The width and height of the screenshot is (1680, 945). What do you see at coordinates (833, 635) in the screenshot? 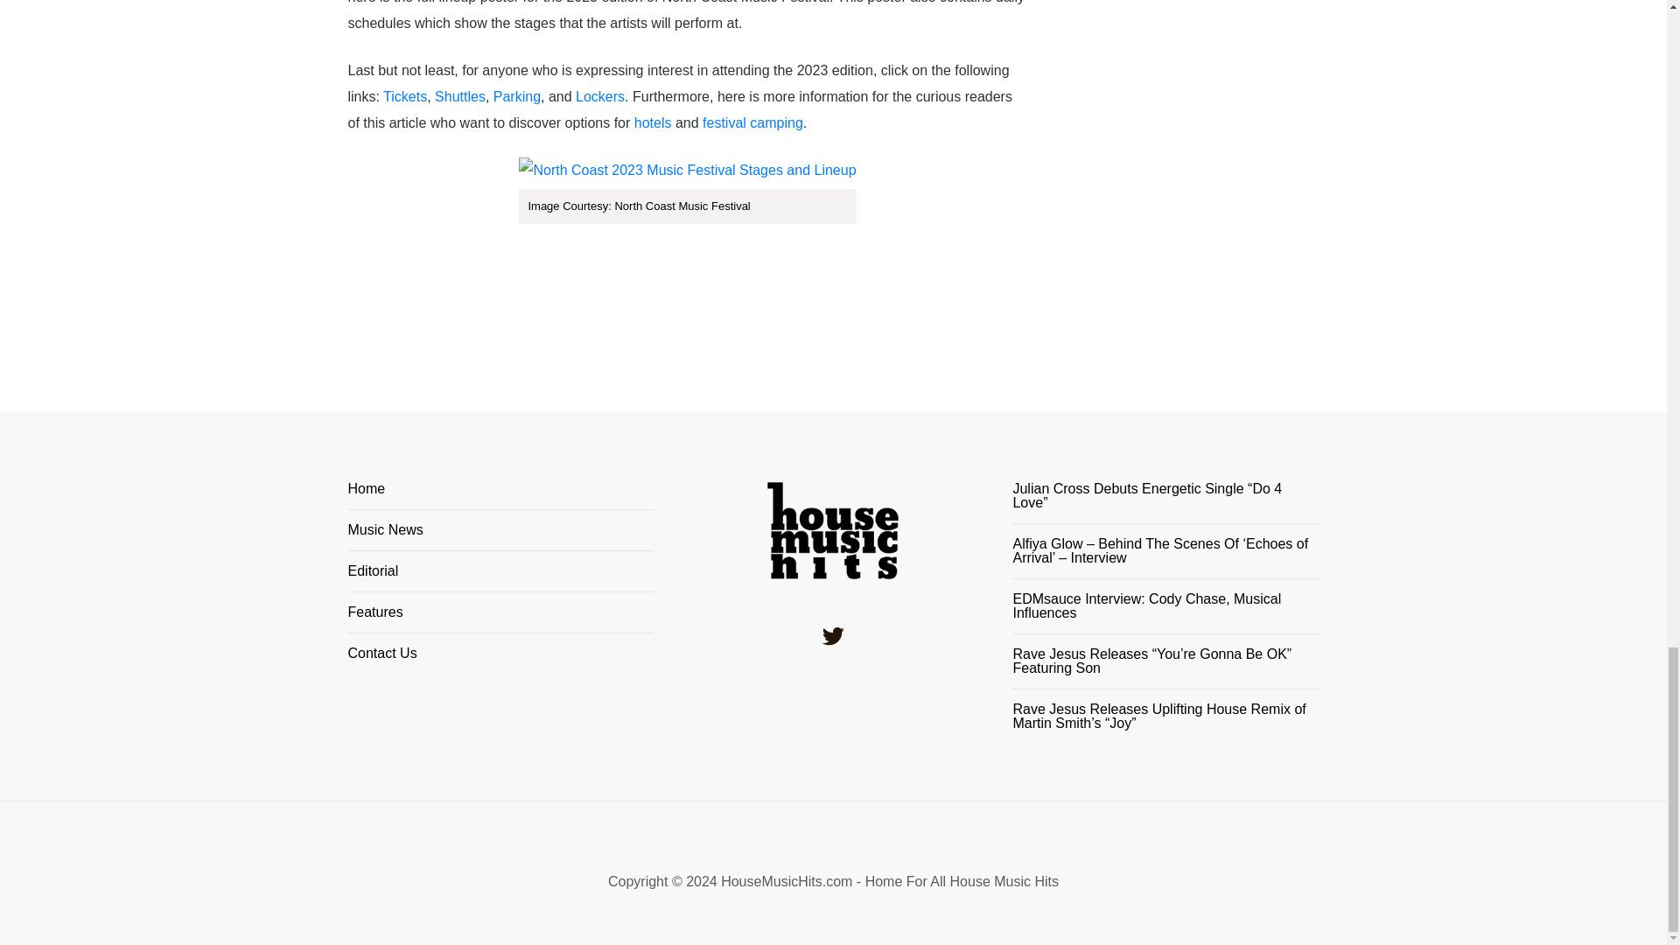
I see `Twitter` at bounding box center [833, 635].